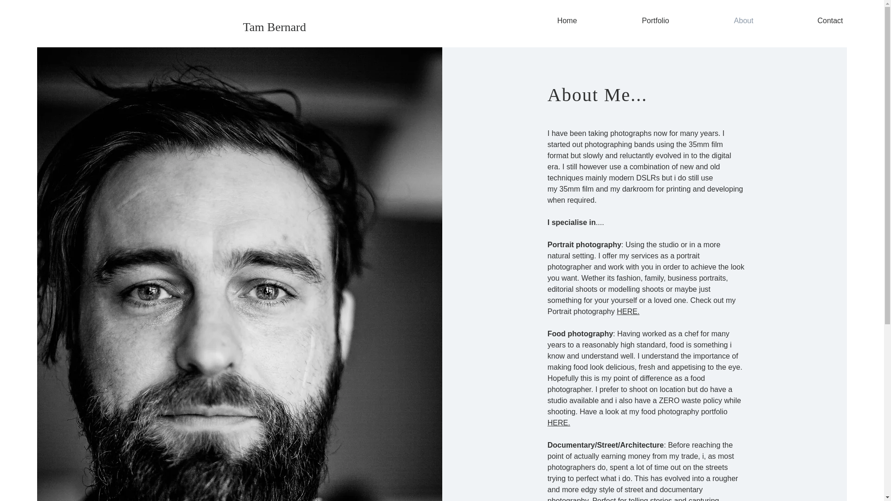  Describe the element at coordinates (743, 21) in the screenshot. I see `About` at that location.